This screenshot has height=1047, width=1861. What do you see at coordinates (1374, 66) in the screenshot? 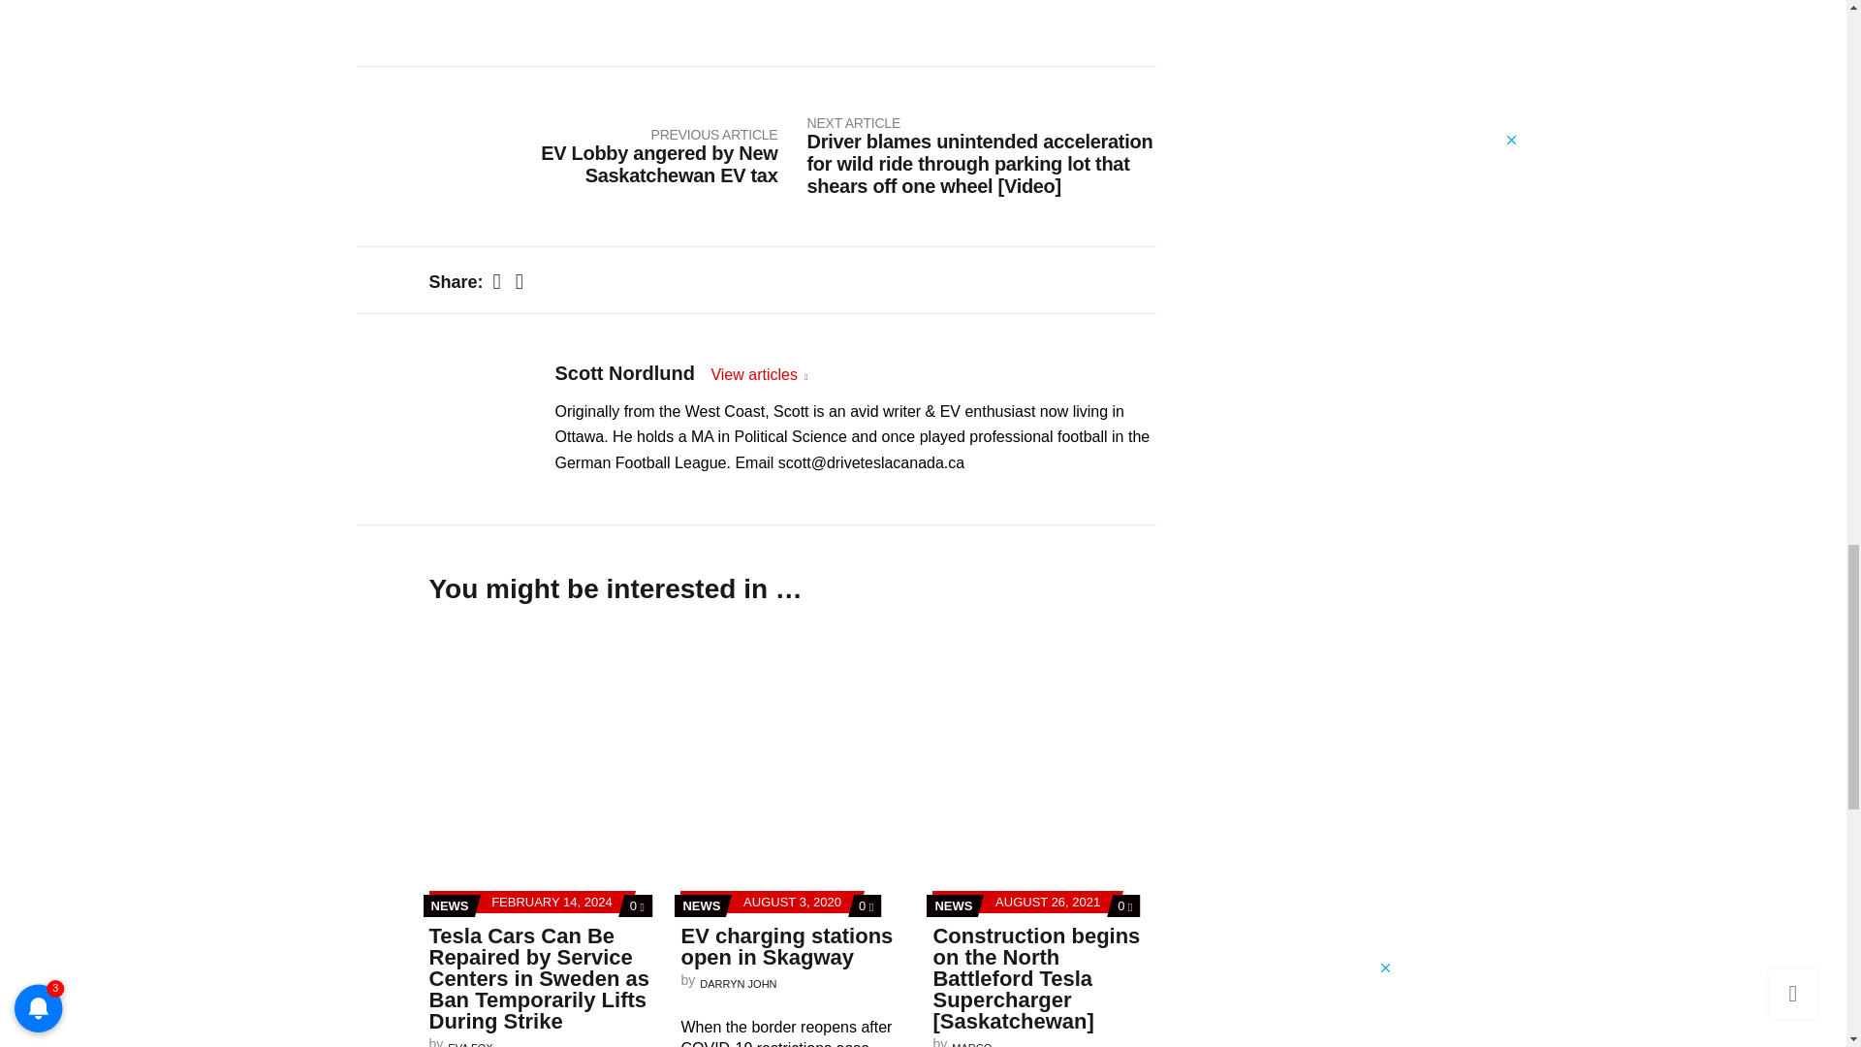
I see `3rd party ad content` at bounding box center [1374, 66].